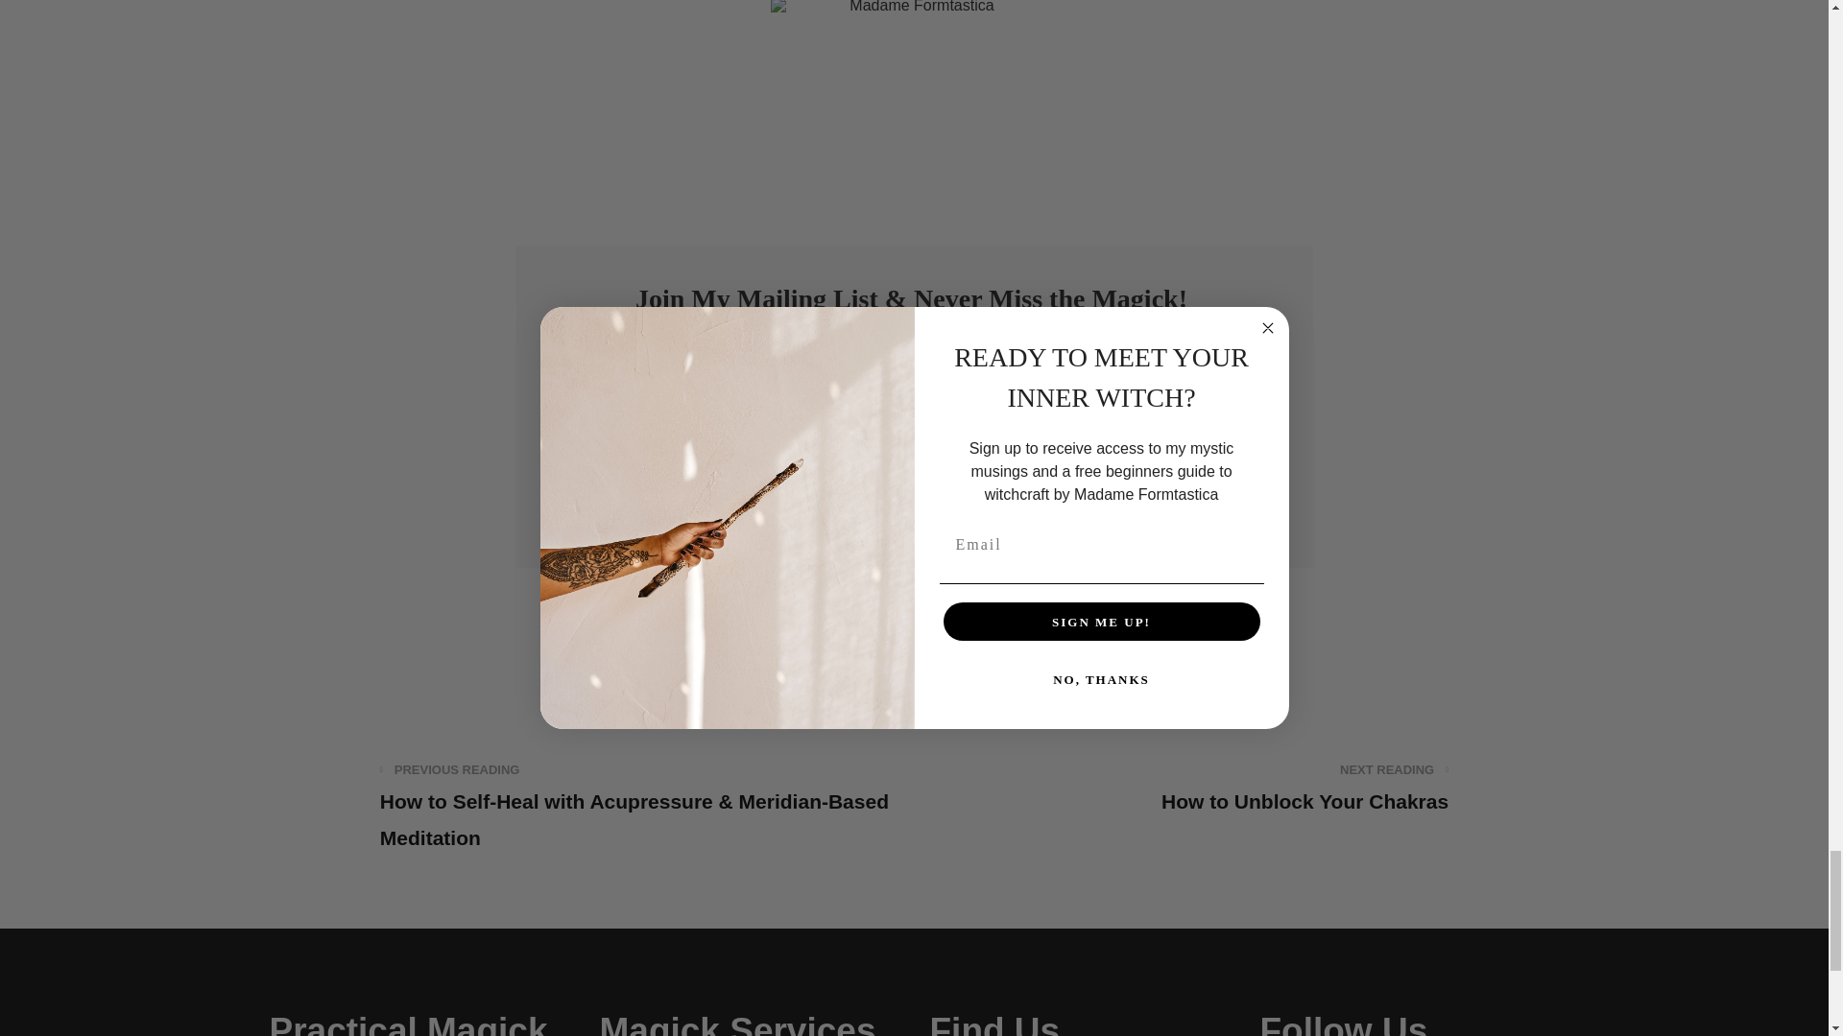 The width and height of the screenshot is (1843, 1036). I want to click on SUBSCRIBE, so click(914, 492).